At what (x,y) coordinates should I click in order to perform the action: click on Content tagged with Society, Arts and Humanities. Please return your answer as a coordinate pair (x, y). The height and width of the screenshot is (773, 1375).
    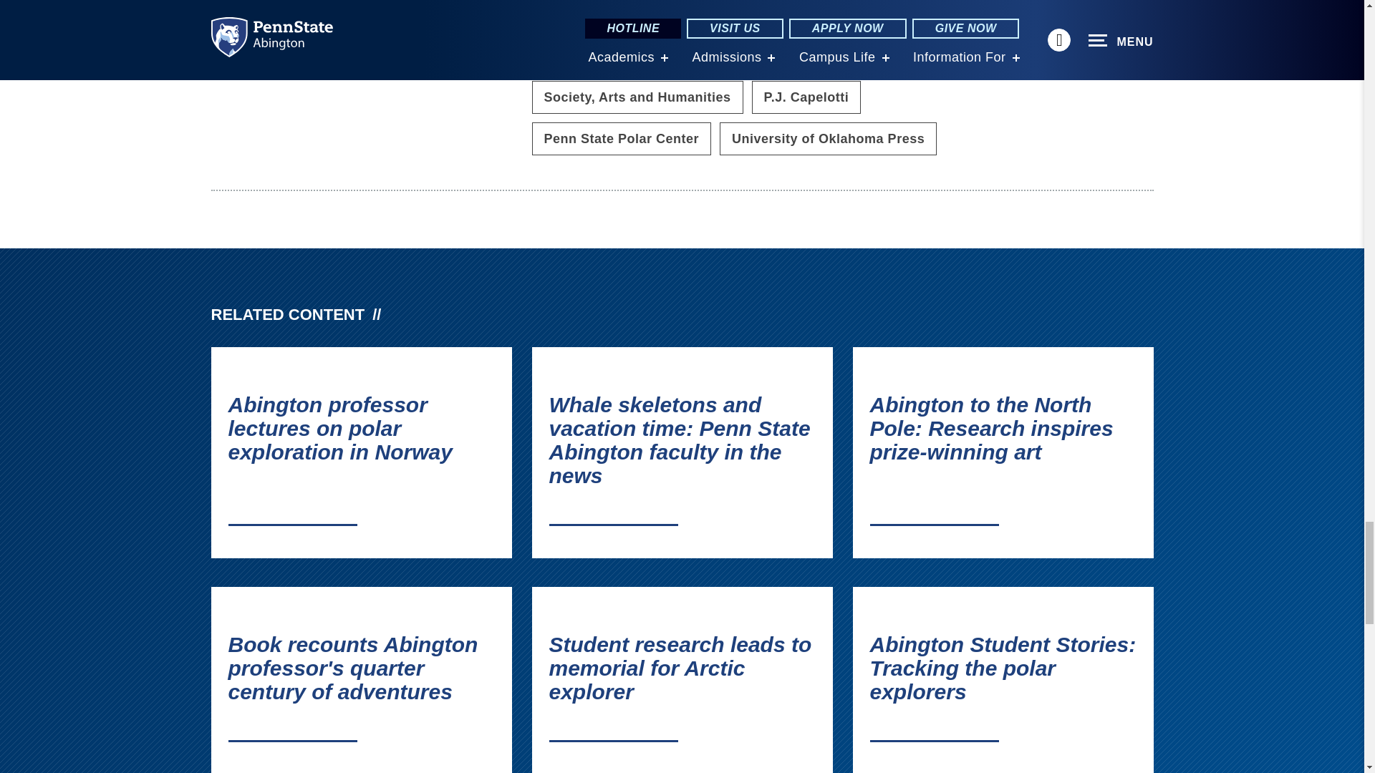
    Looking at the image, I should click on (636, 97).